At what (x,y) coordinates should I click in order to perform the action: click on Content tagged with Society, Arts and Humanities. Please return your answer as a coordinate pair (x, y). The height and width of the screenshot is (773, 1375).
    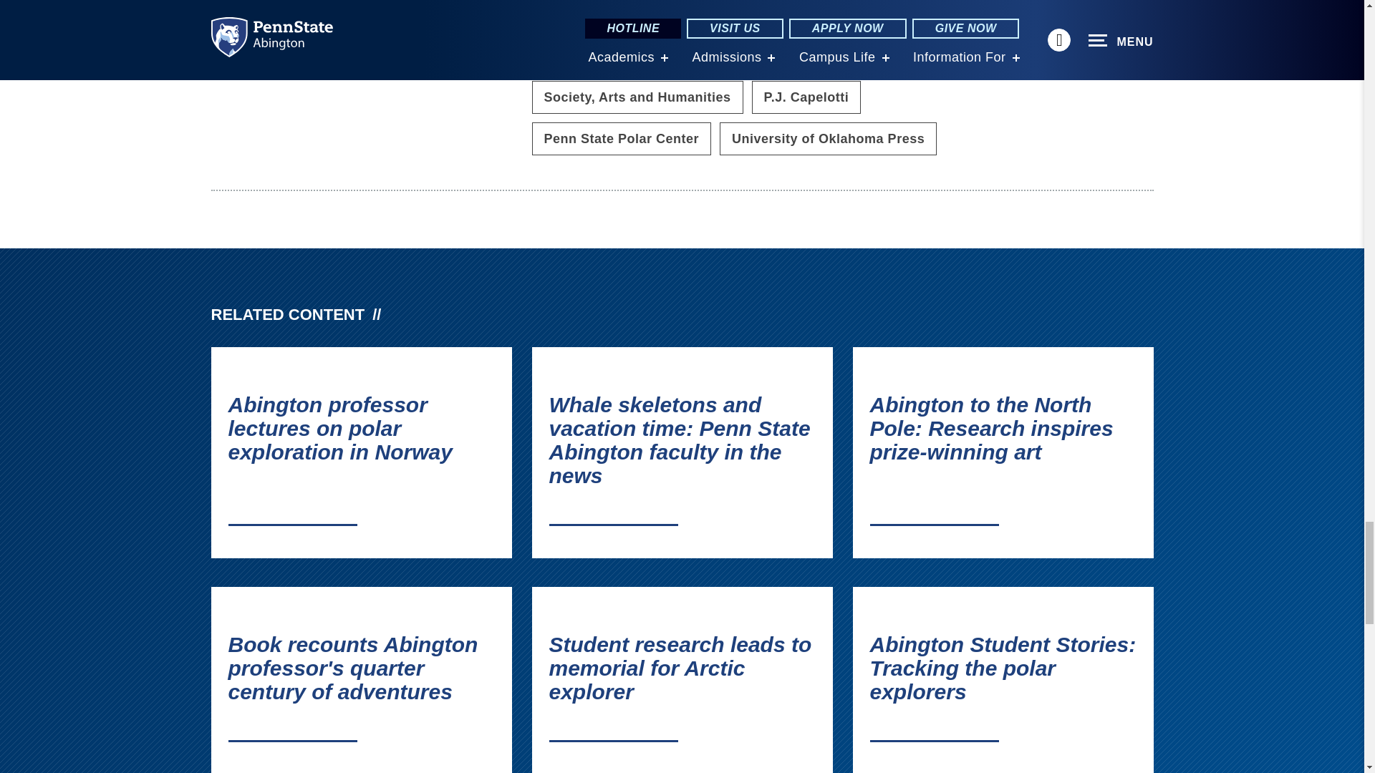
    Looking at the image, I should click on (636, 97).